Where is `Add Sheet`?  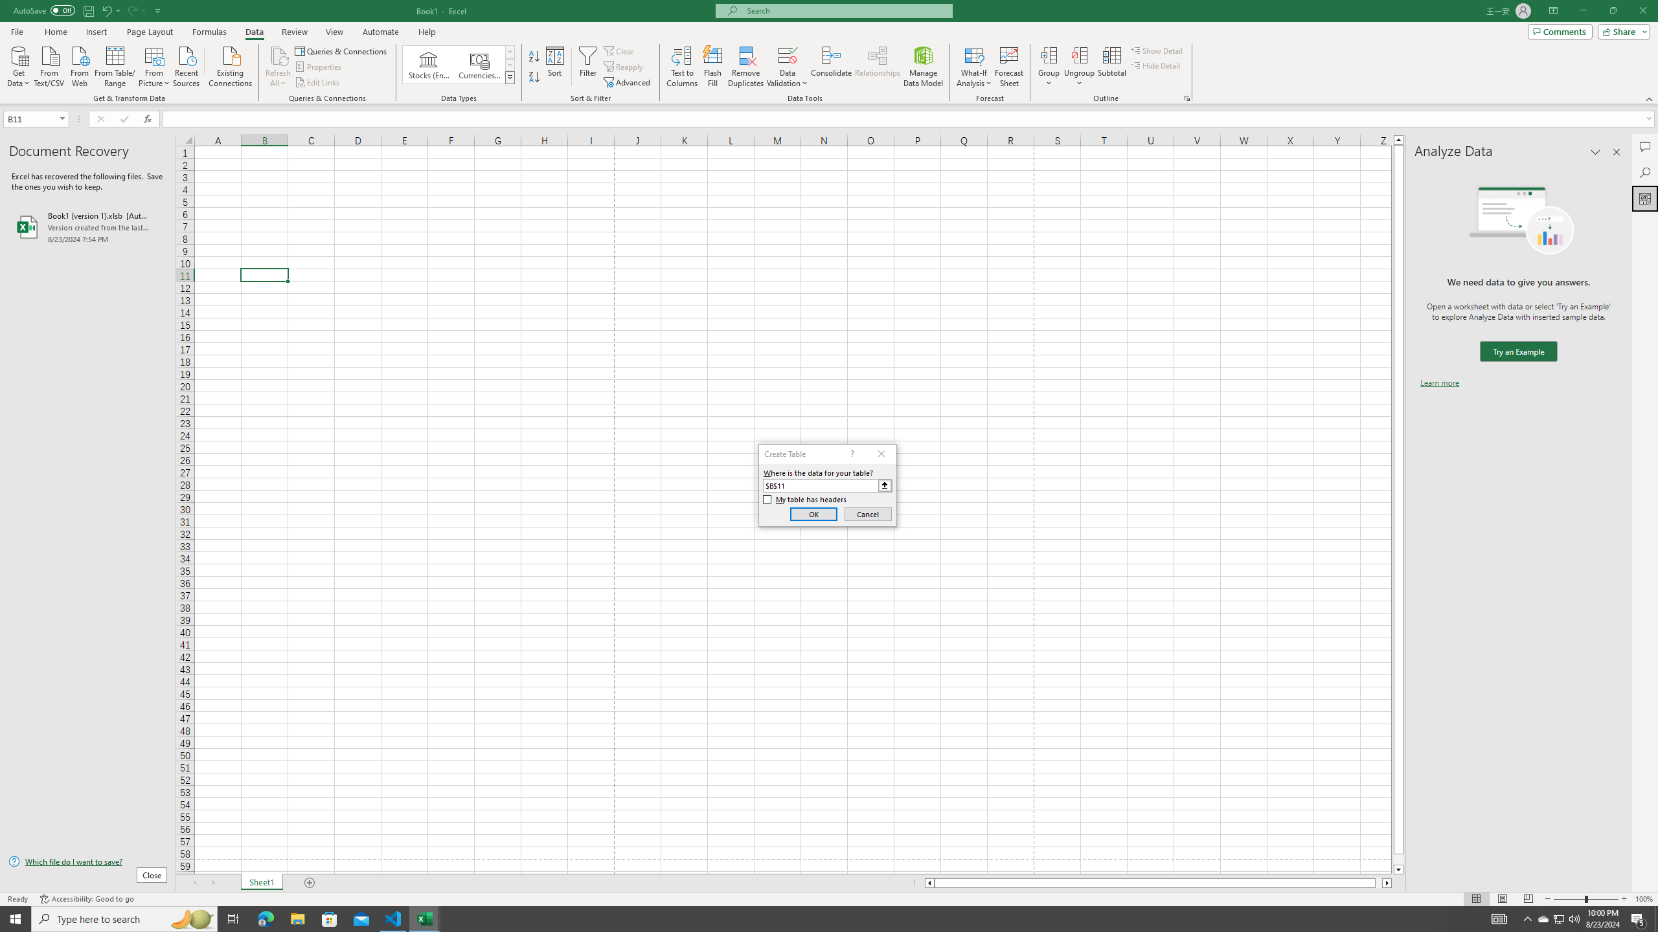 Add Sheet is located at coordinates (311, 883).